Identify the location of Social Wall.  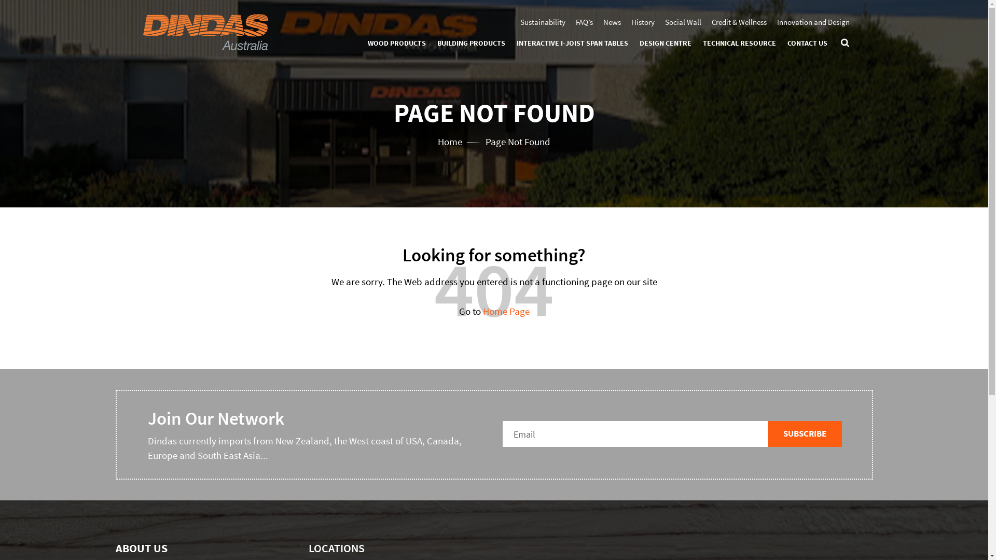
(683, 22).